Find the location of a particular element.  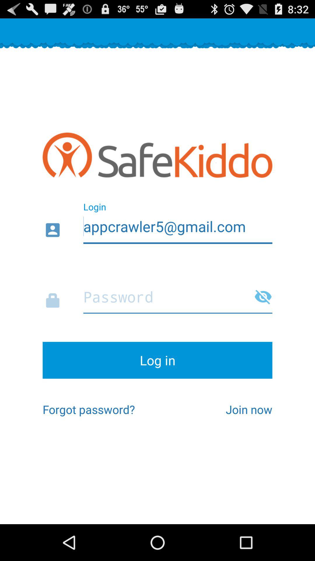

to type password is located at coordinates (157, 295).